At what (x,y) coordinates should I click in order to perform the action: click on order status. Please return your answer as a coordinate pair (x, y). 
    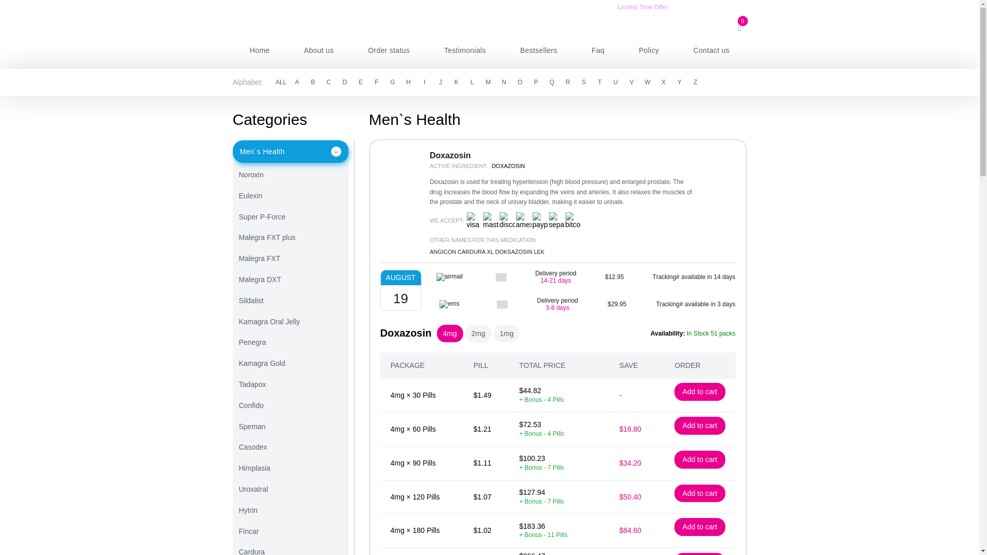
    Looking at the image, I should click on (389, 50).